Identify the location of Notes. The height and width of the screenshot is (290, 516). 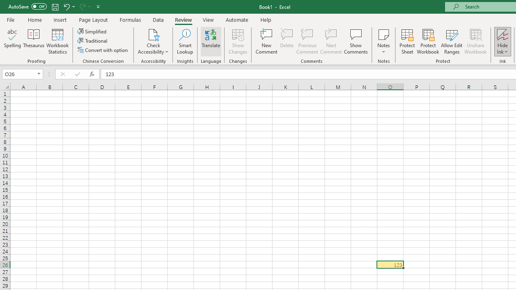
(383, 41).